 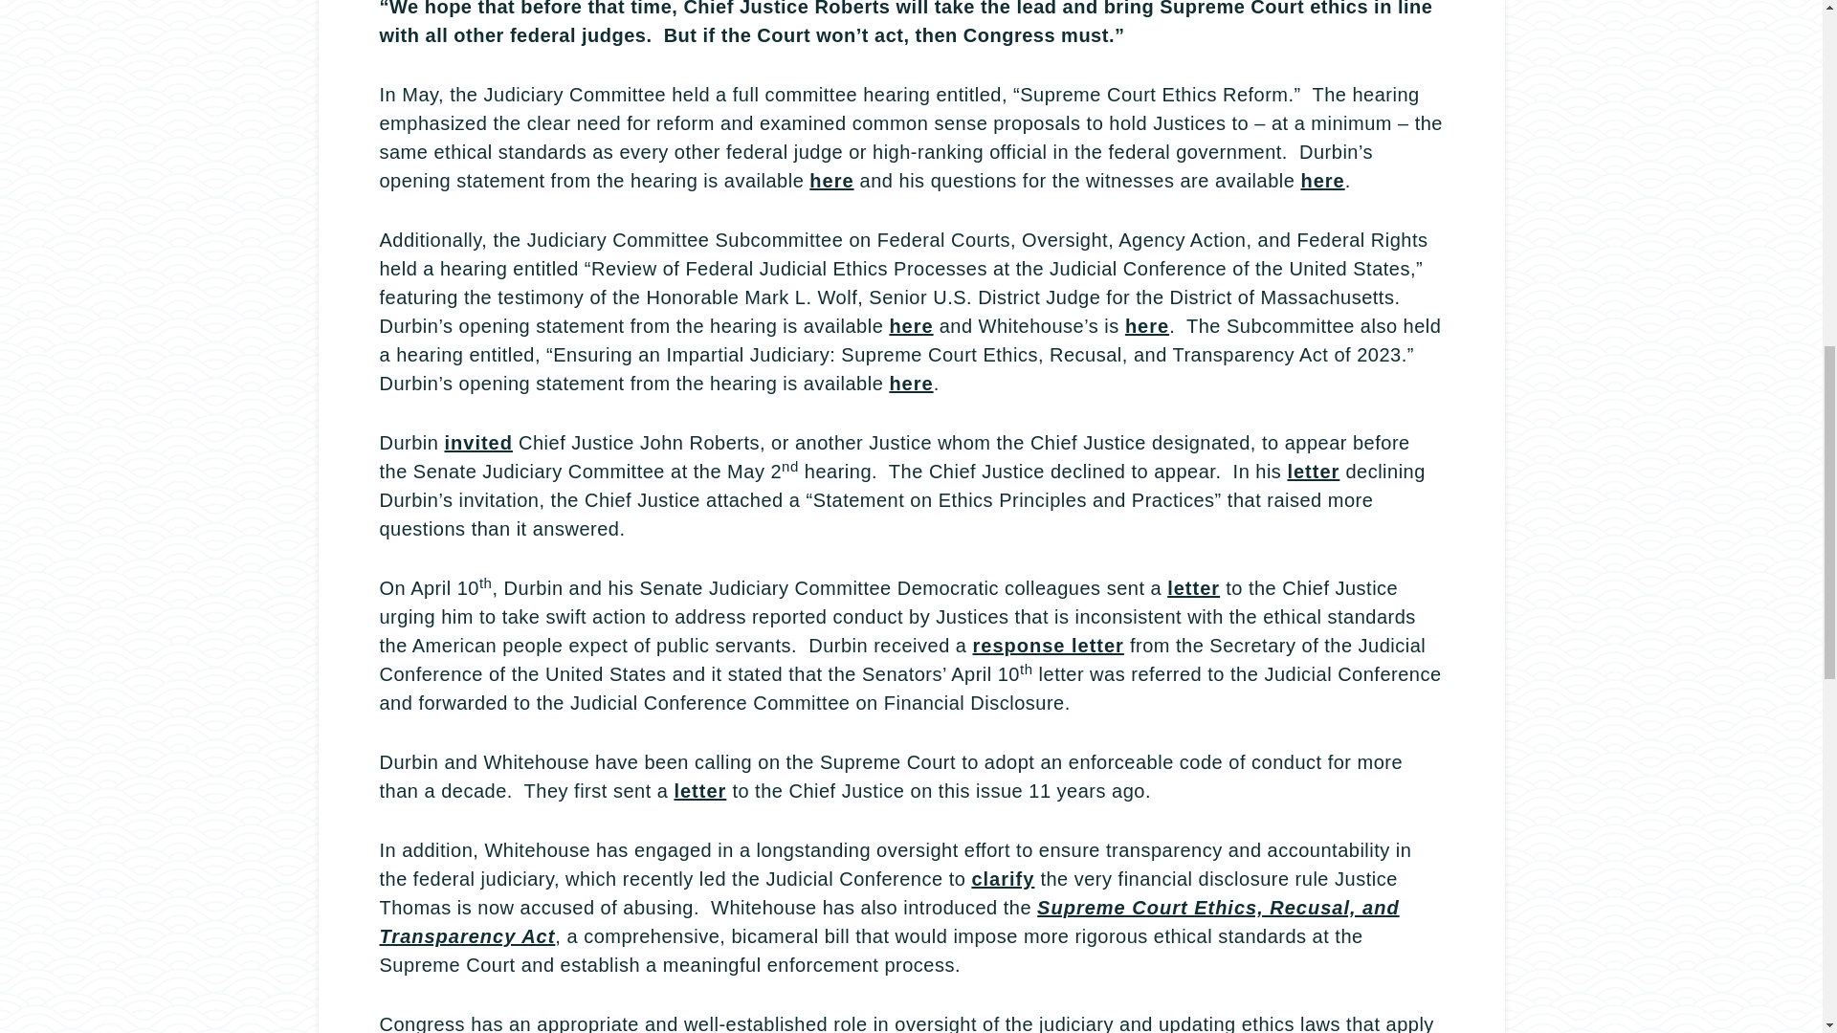 I want to click on here, so click(x=911, y=326).